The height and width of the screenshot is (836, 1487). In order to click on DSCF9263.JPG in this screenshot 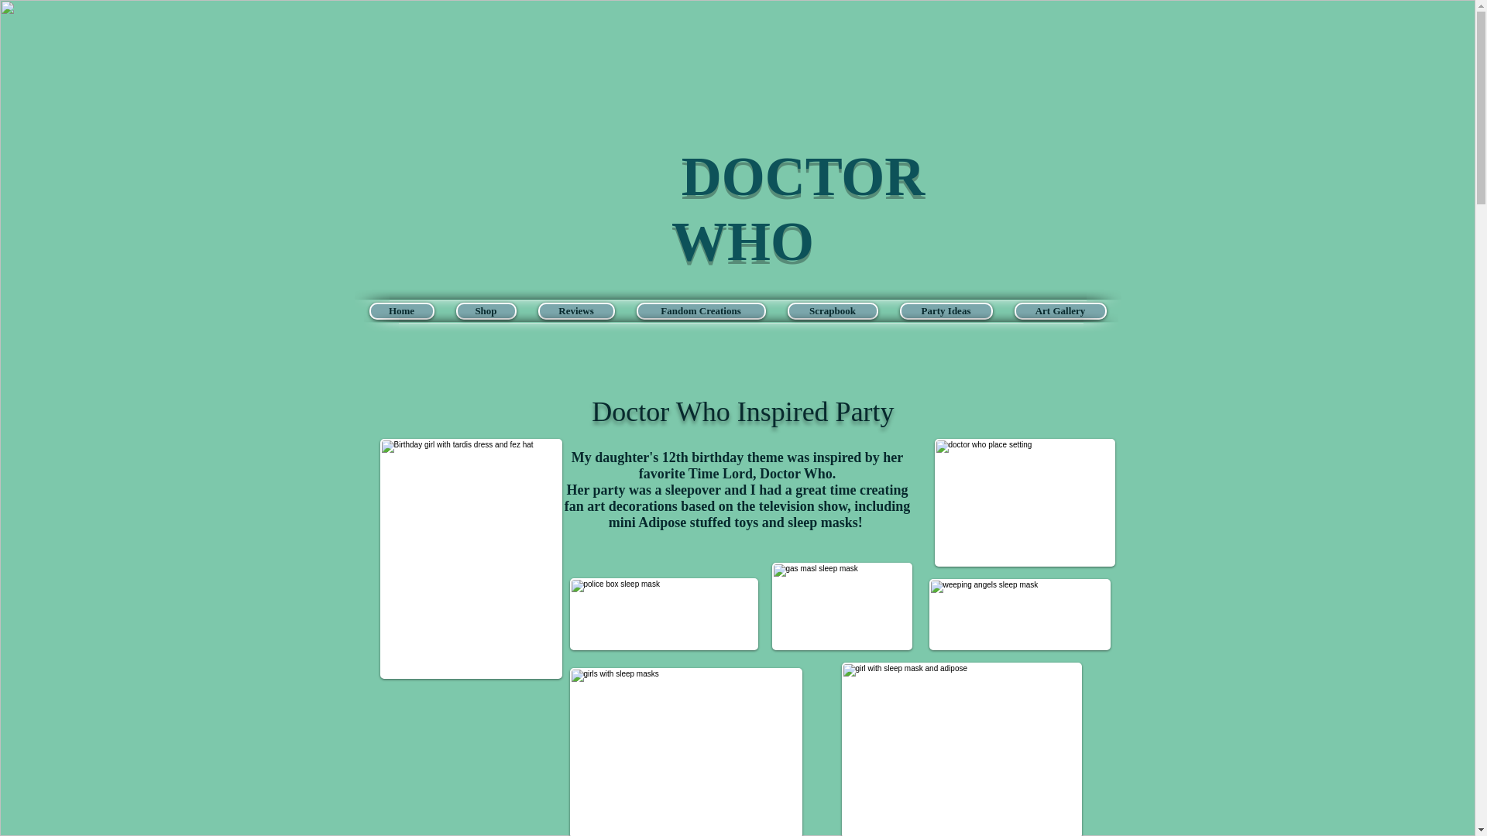, I will do `click(841, 606)`.